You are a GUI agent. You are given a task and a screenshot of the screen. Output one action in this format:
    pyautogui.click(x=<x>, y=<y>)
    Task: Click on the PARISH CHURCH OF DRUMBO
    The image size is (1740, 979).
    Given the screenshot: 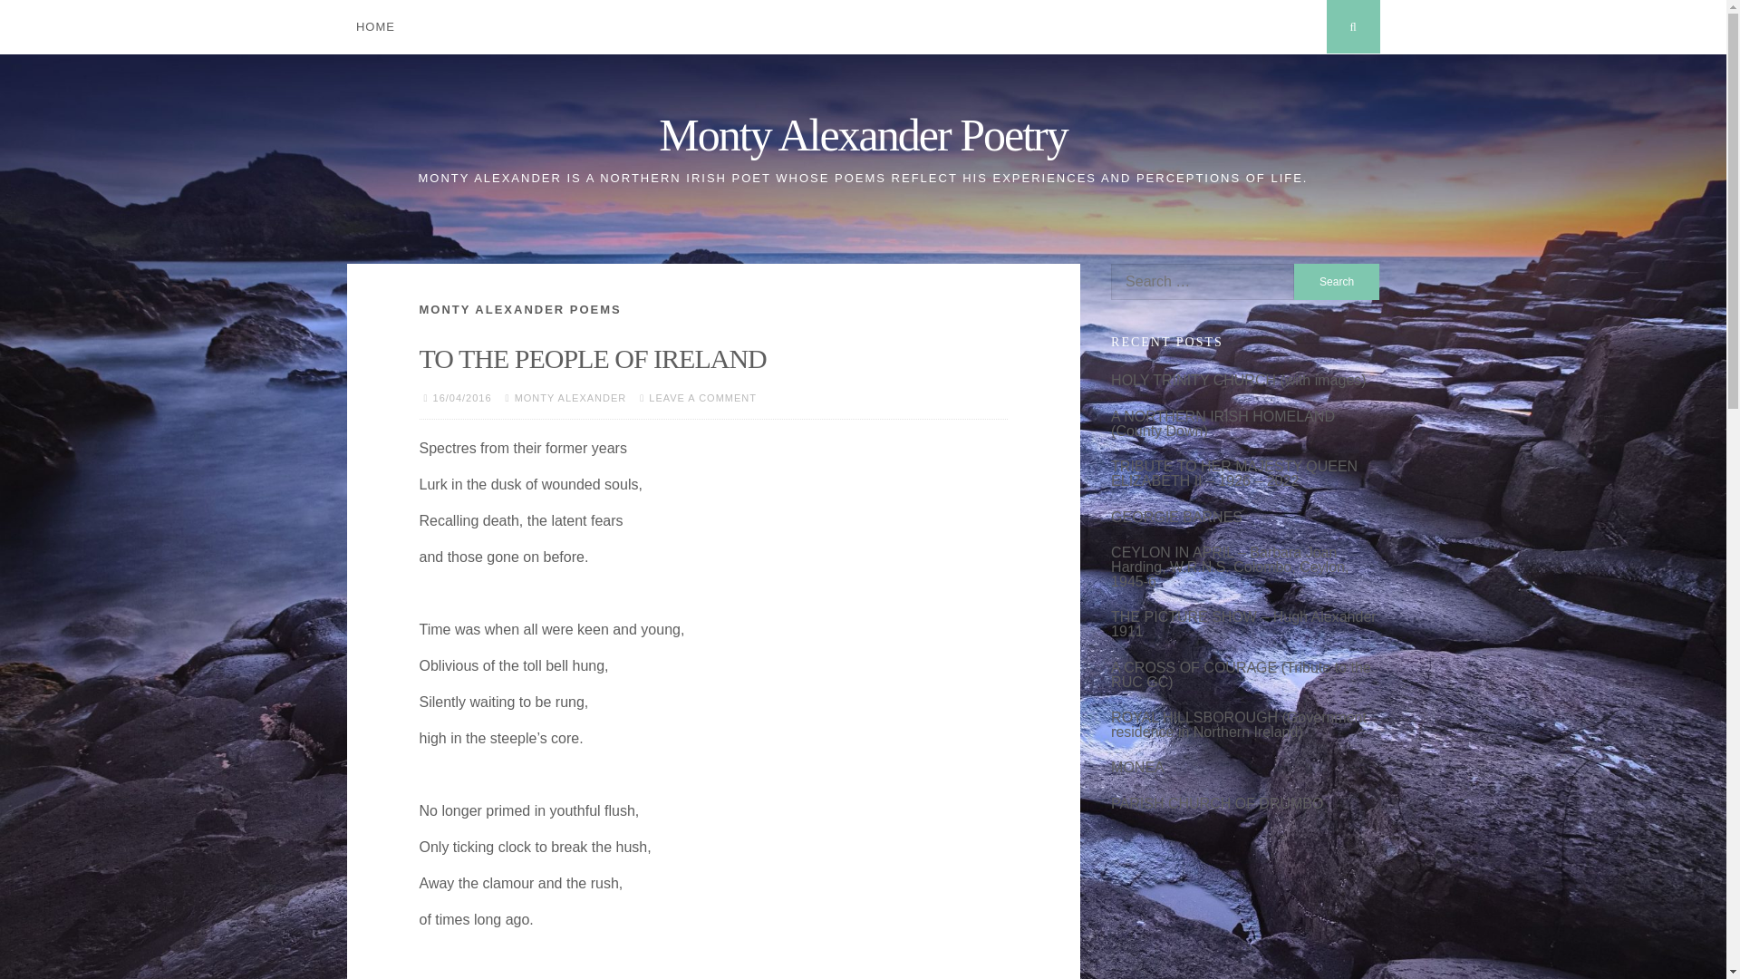 What is the action you would take?
    pyautogui.click(x=1216, y=803)
    